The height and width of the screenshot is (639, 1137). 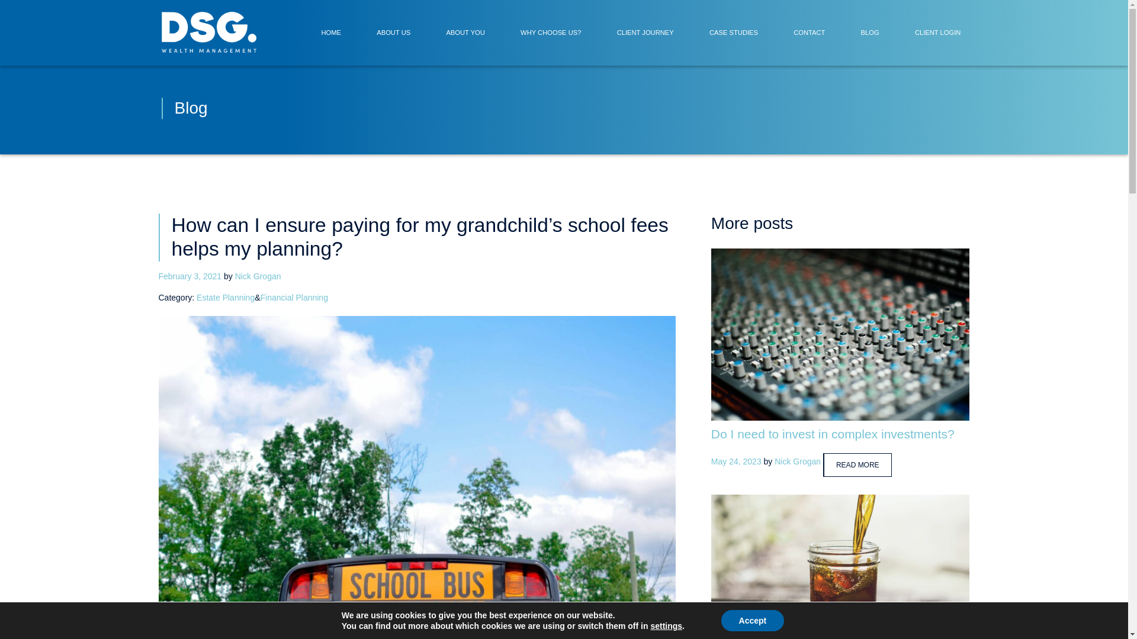 I want to click on Estate Planning, so click(x=226, y=297).